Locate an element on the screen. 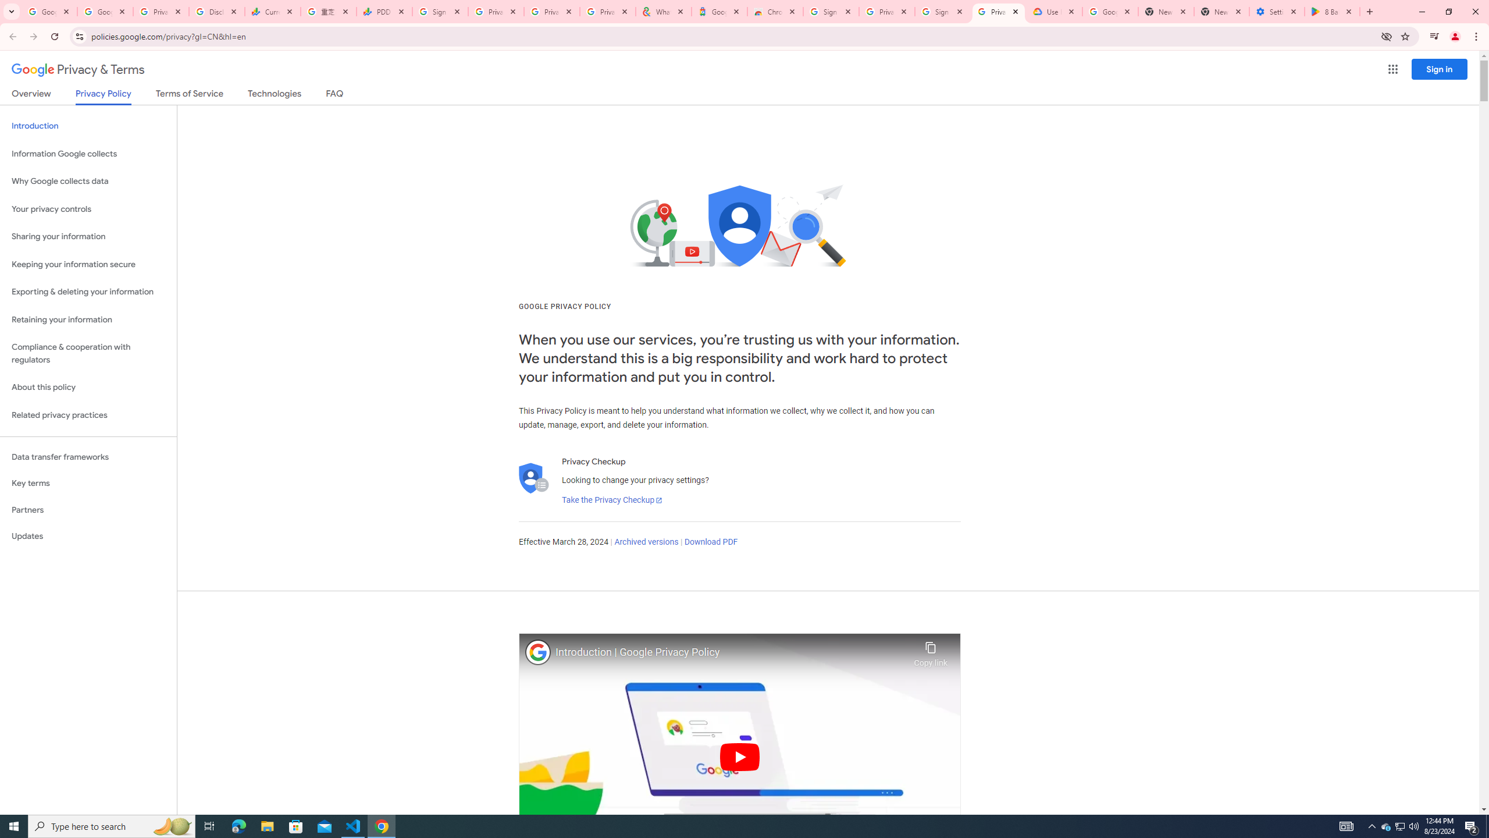 This screenshot has height=838, width=1489. Chrome Web Store - Color themes by Chrome is located at coordinates (775, 12).